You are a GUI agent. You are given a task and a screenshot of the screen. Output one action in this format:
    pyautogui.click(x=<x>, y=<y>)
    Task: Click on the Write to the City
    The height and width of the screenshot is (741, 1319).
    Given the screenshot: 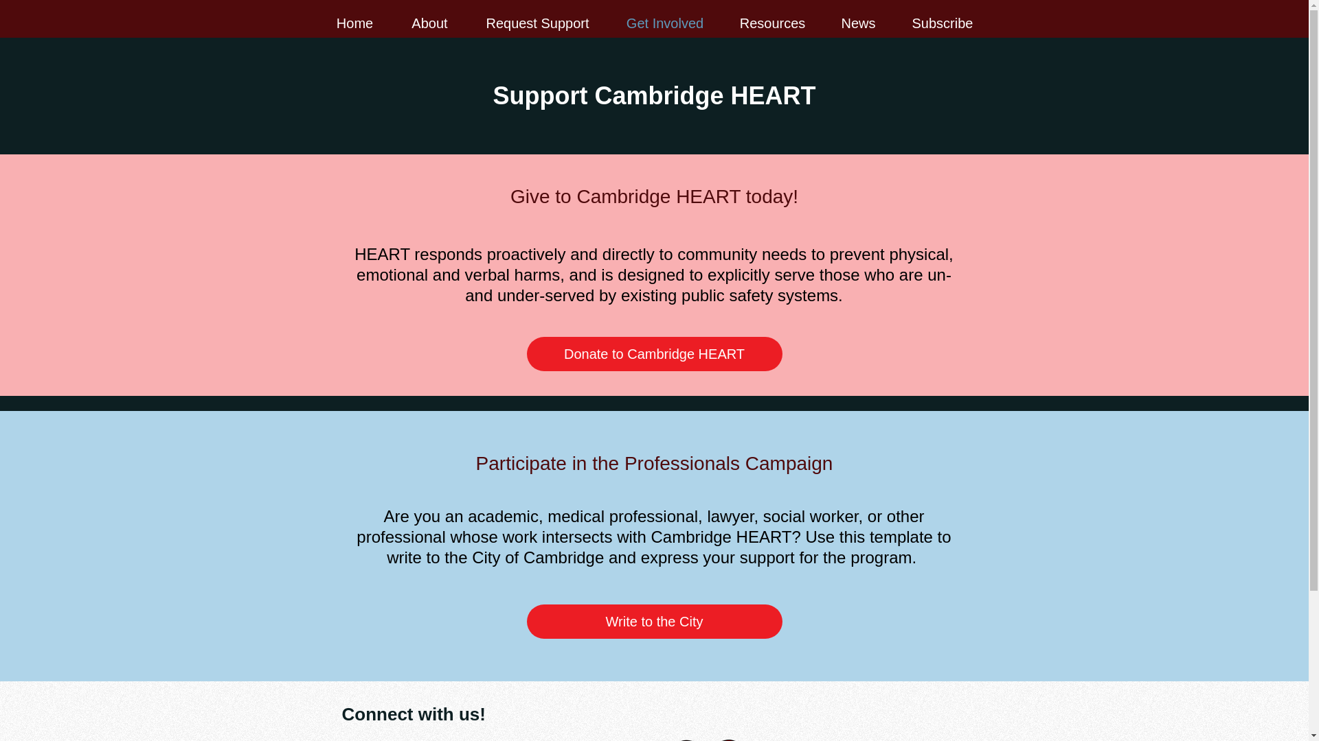 What is the action you would take?
    pyautogui.click(x=654, y=622)
    